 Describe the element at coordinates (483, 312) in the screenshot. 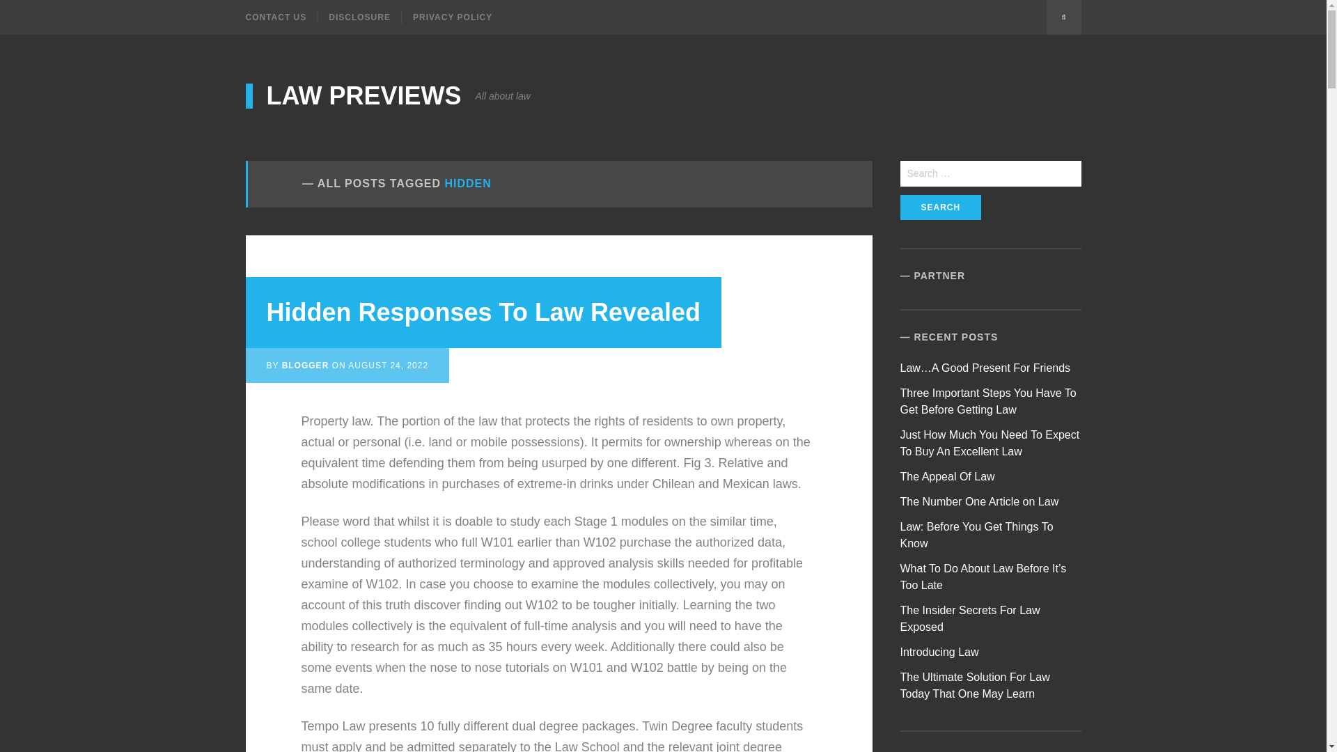

I see `Hidden Responses To Law Revealed` at that location.